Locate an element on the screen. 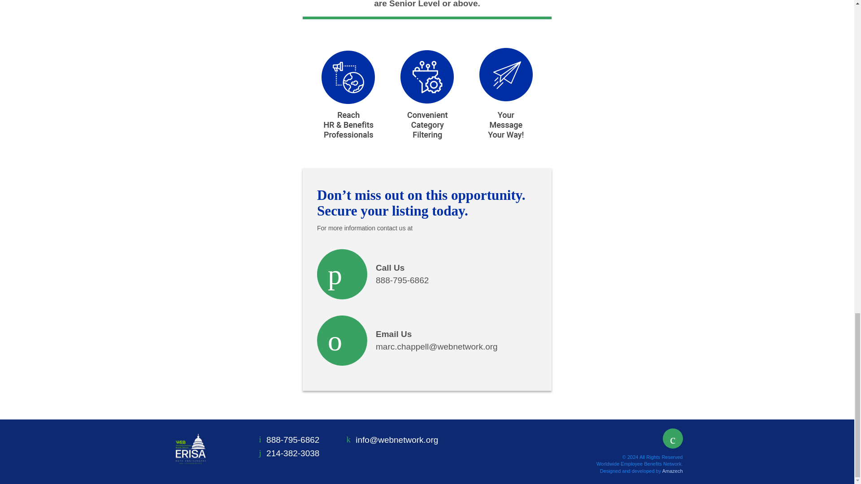 This screenshot has width=861, height=484. 888-795-6862 is located at coordinates (296, 440).